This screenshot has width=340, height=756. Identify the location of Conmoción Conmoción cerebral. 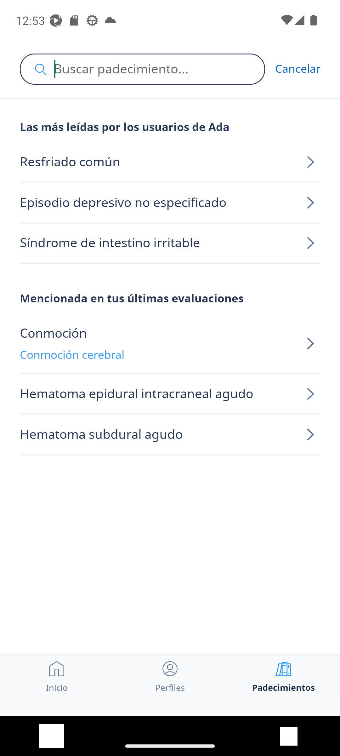
(170, 344).